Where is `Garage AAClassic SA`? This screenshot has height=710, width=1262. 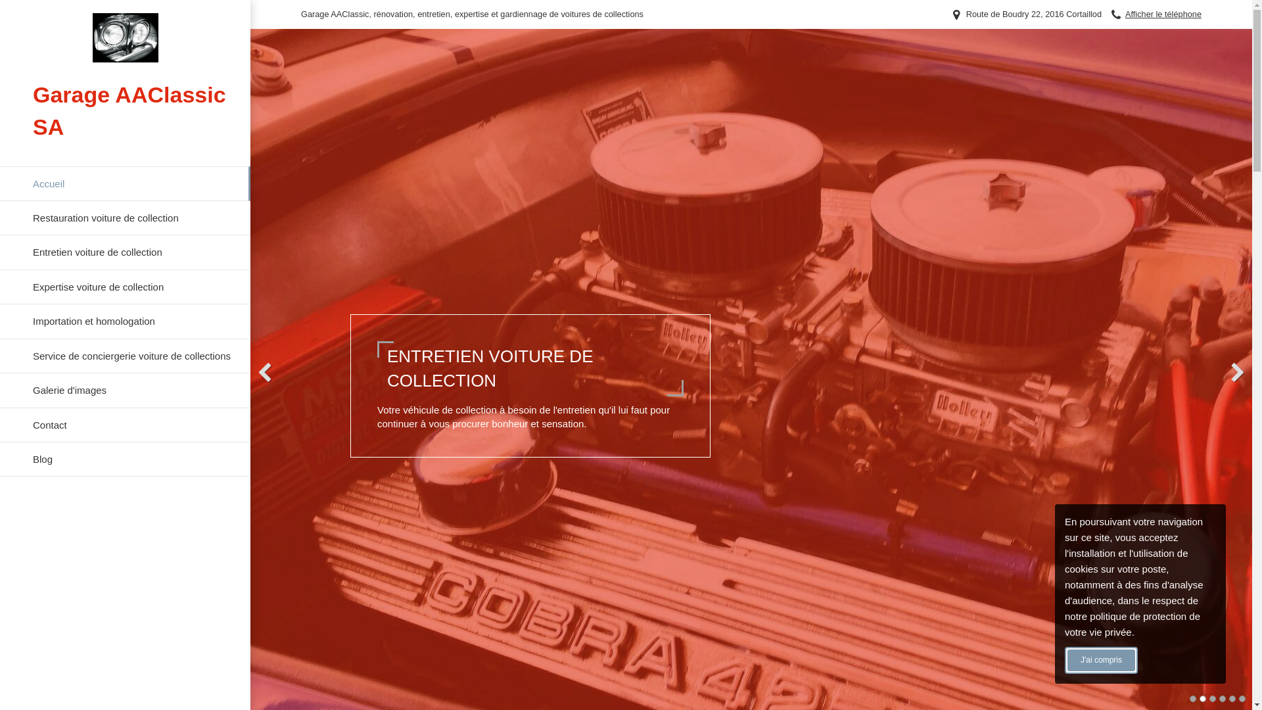
Garage AAClassic SA is located at coordinates (125, 59).